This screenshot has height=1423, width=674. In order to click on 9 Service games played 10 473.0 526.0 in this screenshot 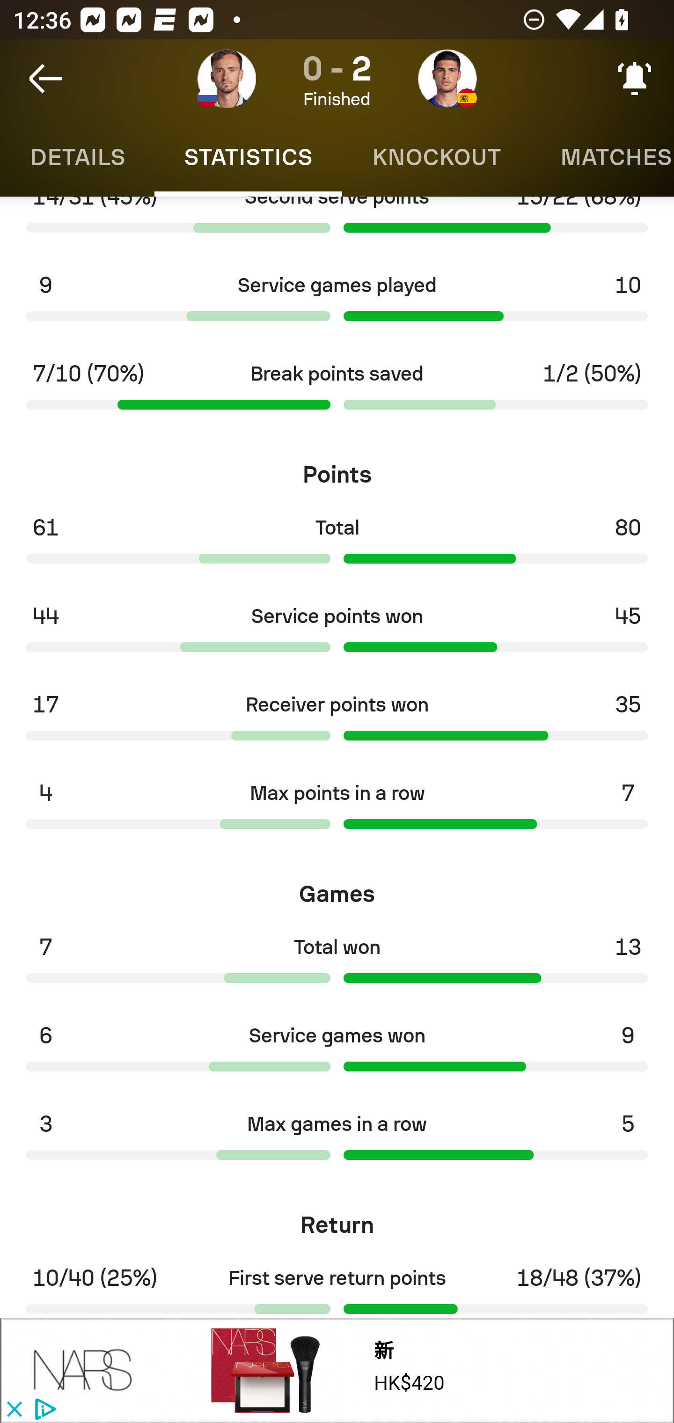, I will do `click(337, 303)`.